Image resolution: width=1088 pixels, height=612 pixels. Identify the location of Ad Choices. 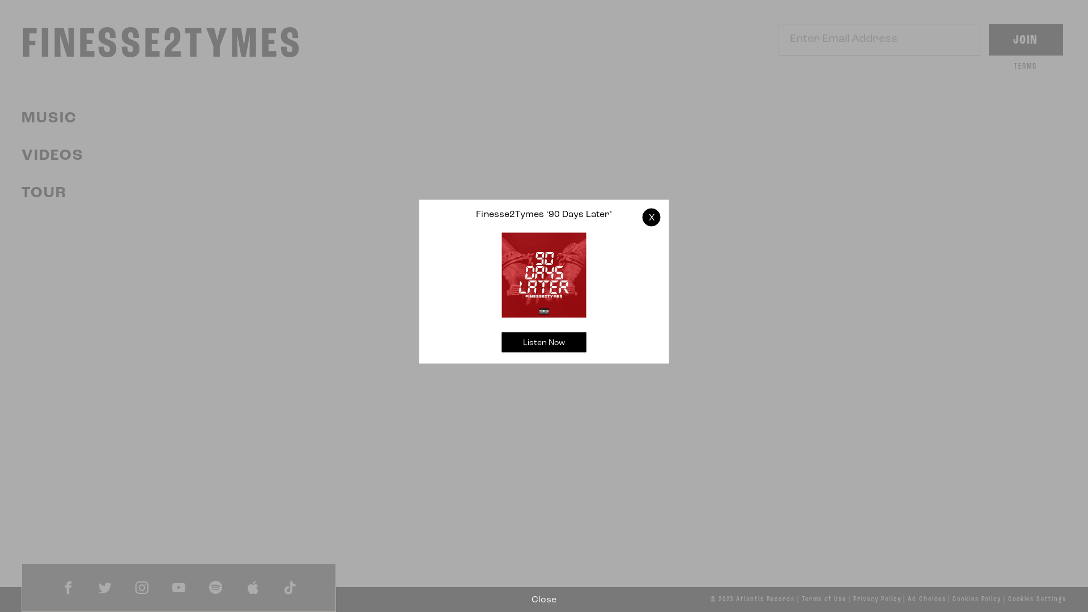
(927, 600).